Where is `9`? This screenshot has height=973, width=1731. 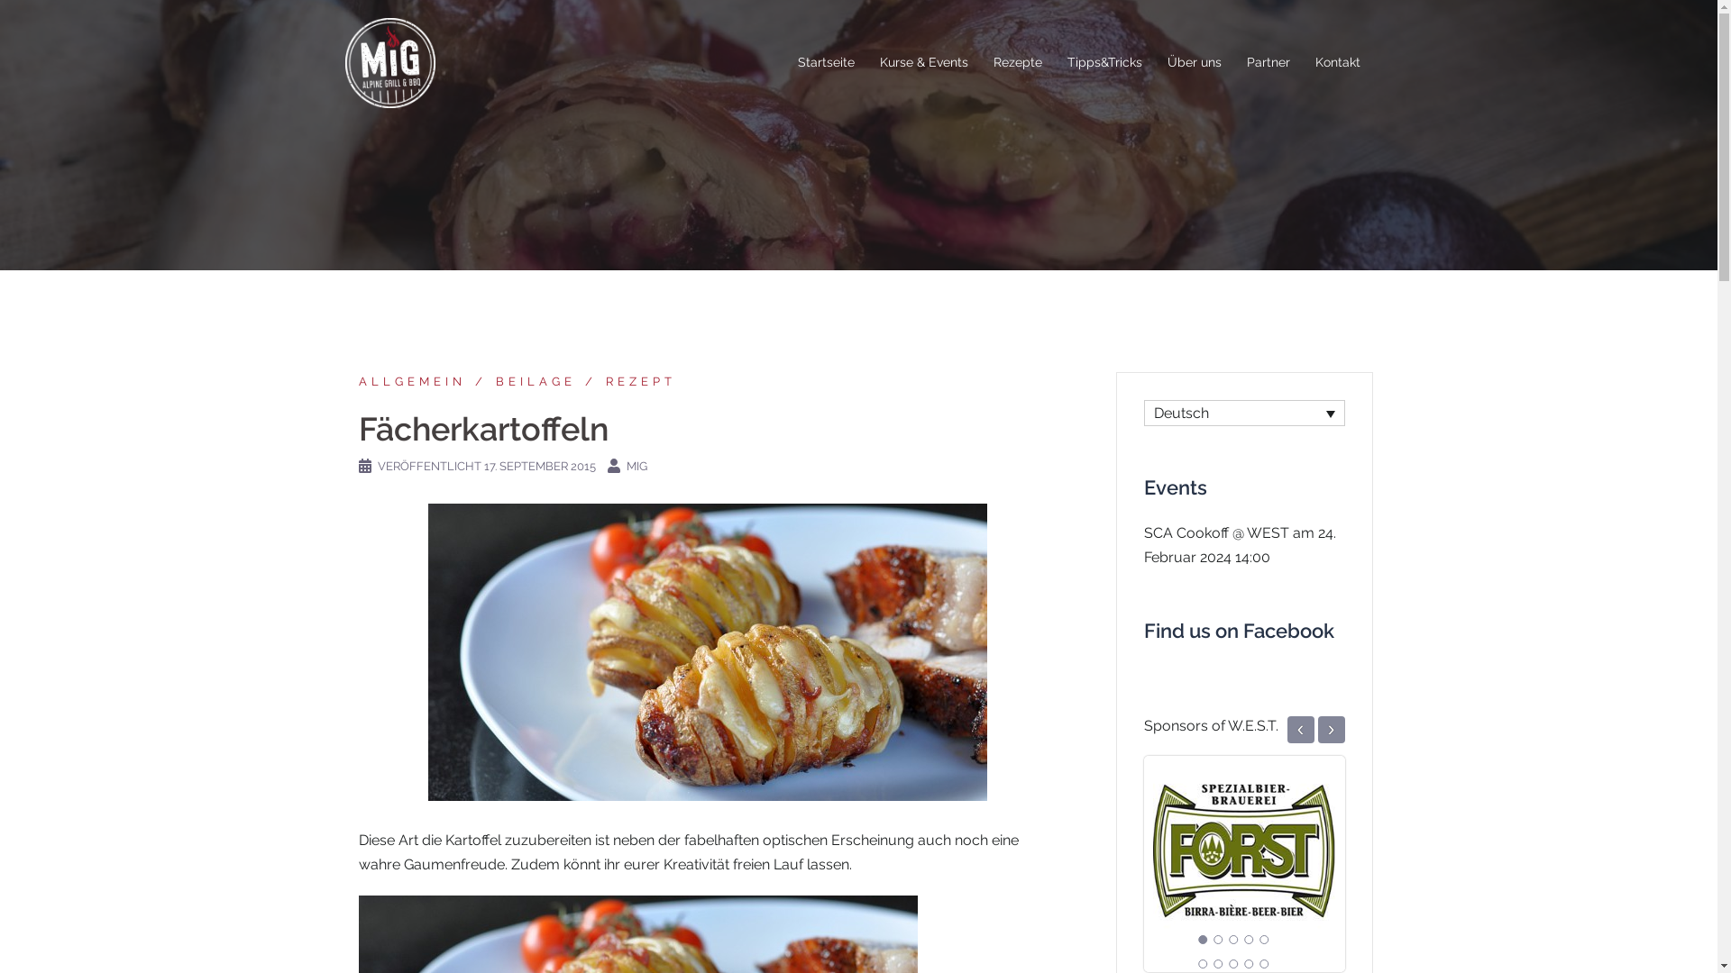 9 is located at coordinates (1249, 964).